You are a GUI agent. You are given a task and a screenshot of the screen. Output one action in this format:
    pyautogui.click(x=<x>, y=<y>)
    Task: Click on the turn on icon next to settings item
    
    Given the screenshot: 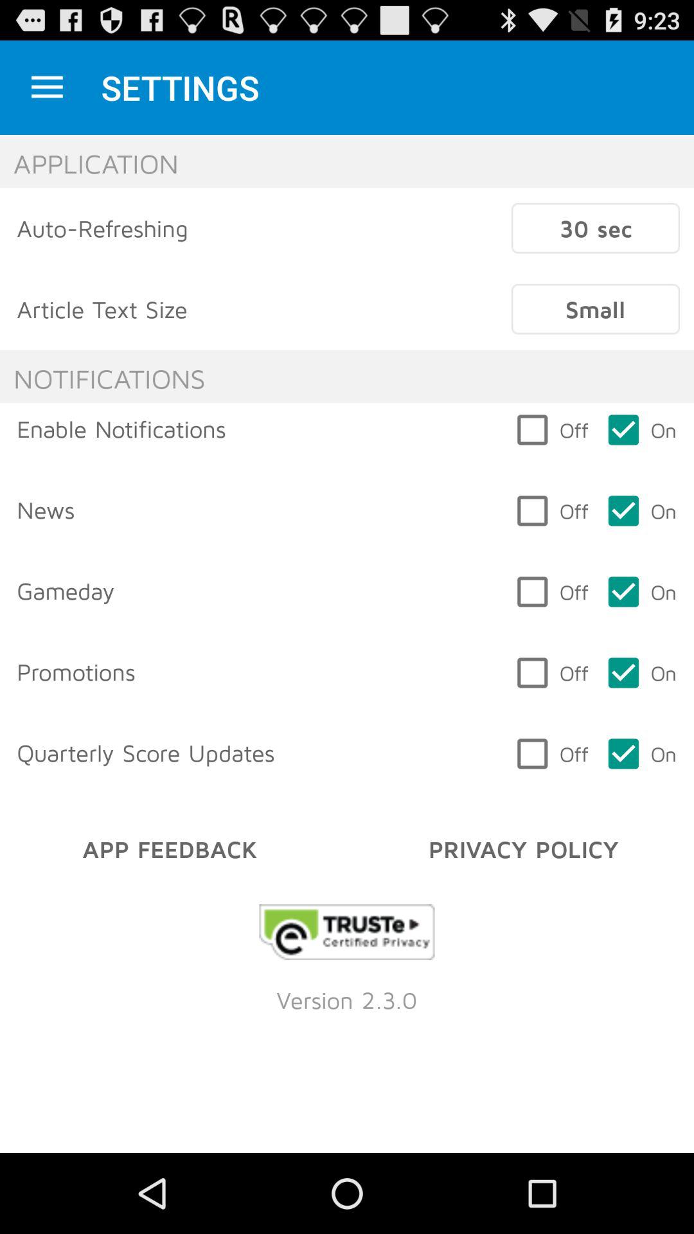 What is the action you would take?
    pyautogui.click(x=47, y=87)
    